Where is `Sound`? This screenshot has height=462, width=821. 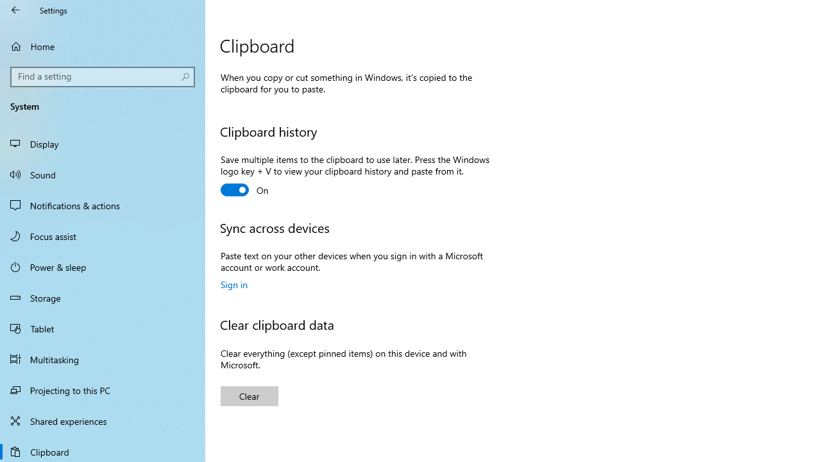 Sound is located at coordinates (103, 174).